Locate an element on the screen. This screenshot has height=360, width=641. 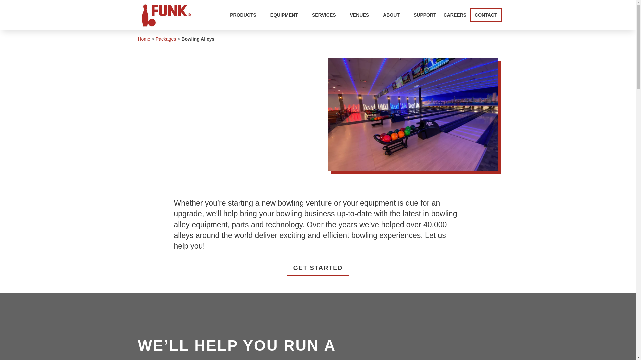
CONTACT is located at coordinates (486, 15).